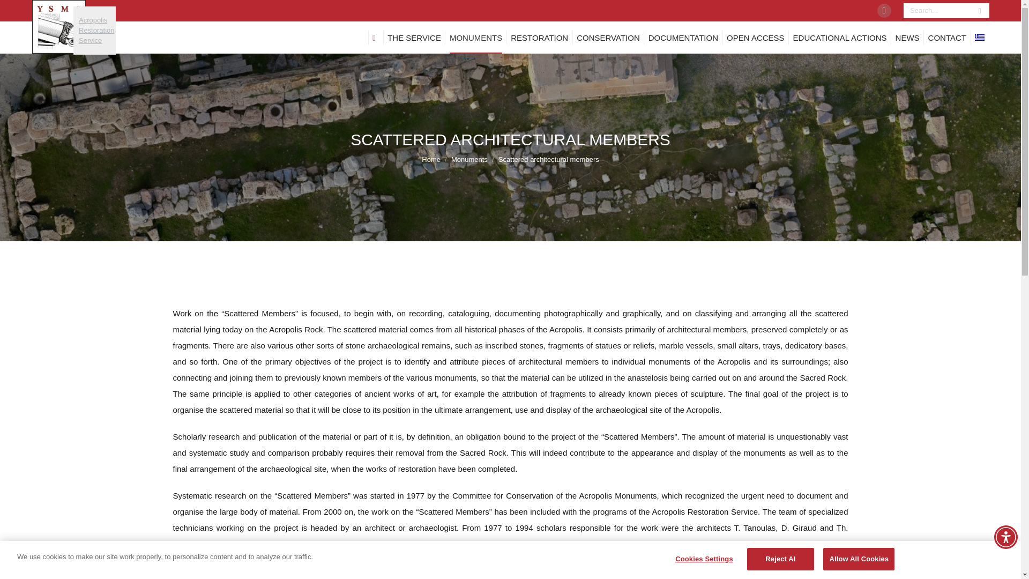  I want to click on THE SERVICE, so click(946, 11).